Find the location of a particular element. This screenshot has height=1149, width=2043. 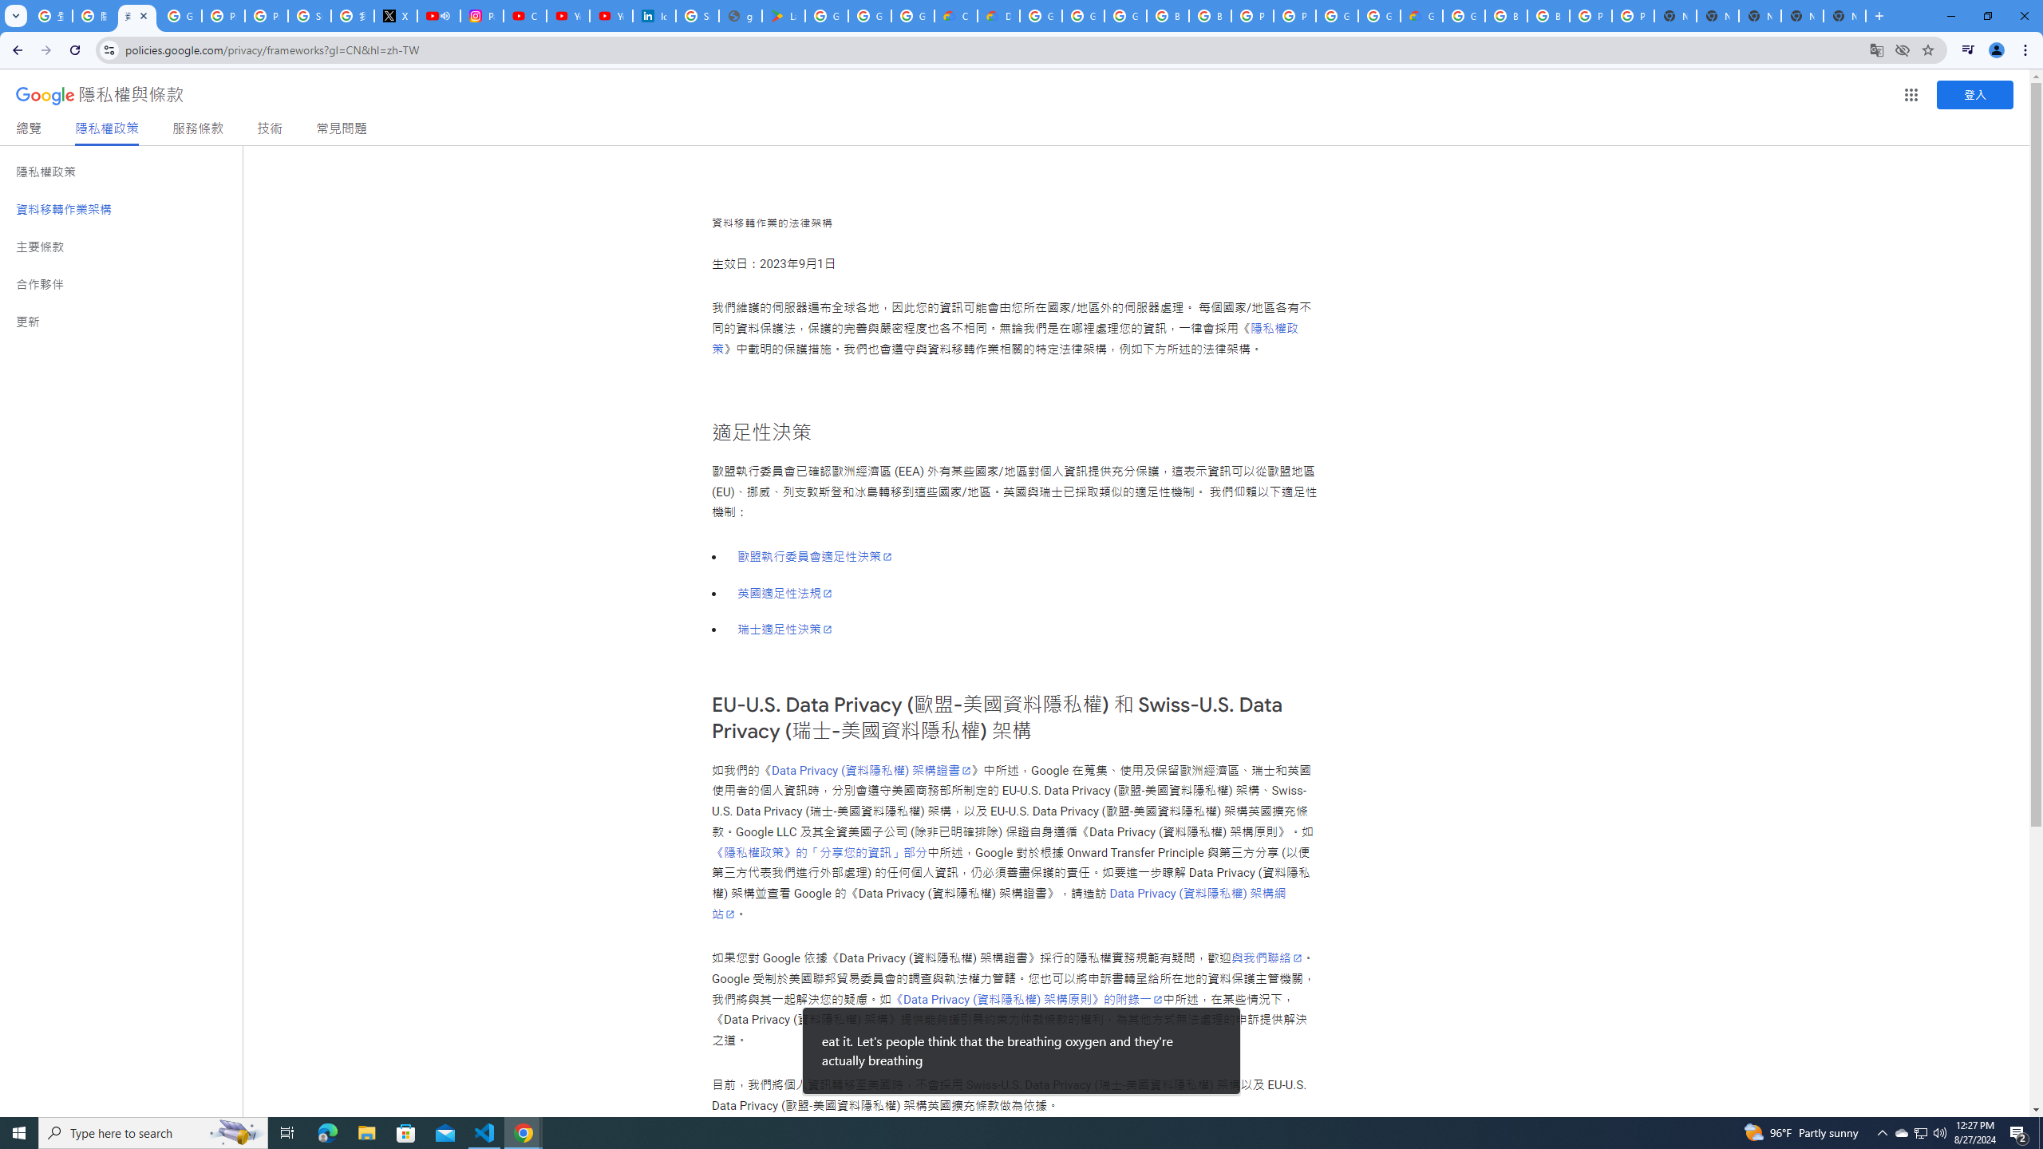

YouTube Culture & Trends - YouTube Top 10, 2021 is located at coordinates (611, 16).